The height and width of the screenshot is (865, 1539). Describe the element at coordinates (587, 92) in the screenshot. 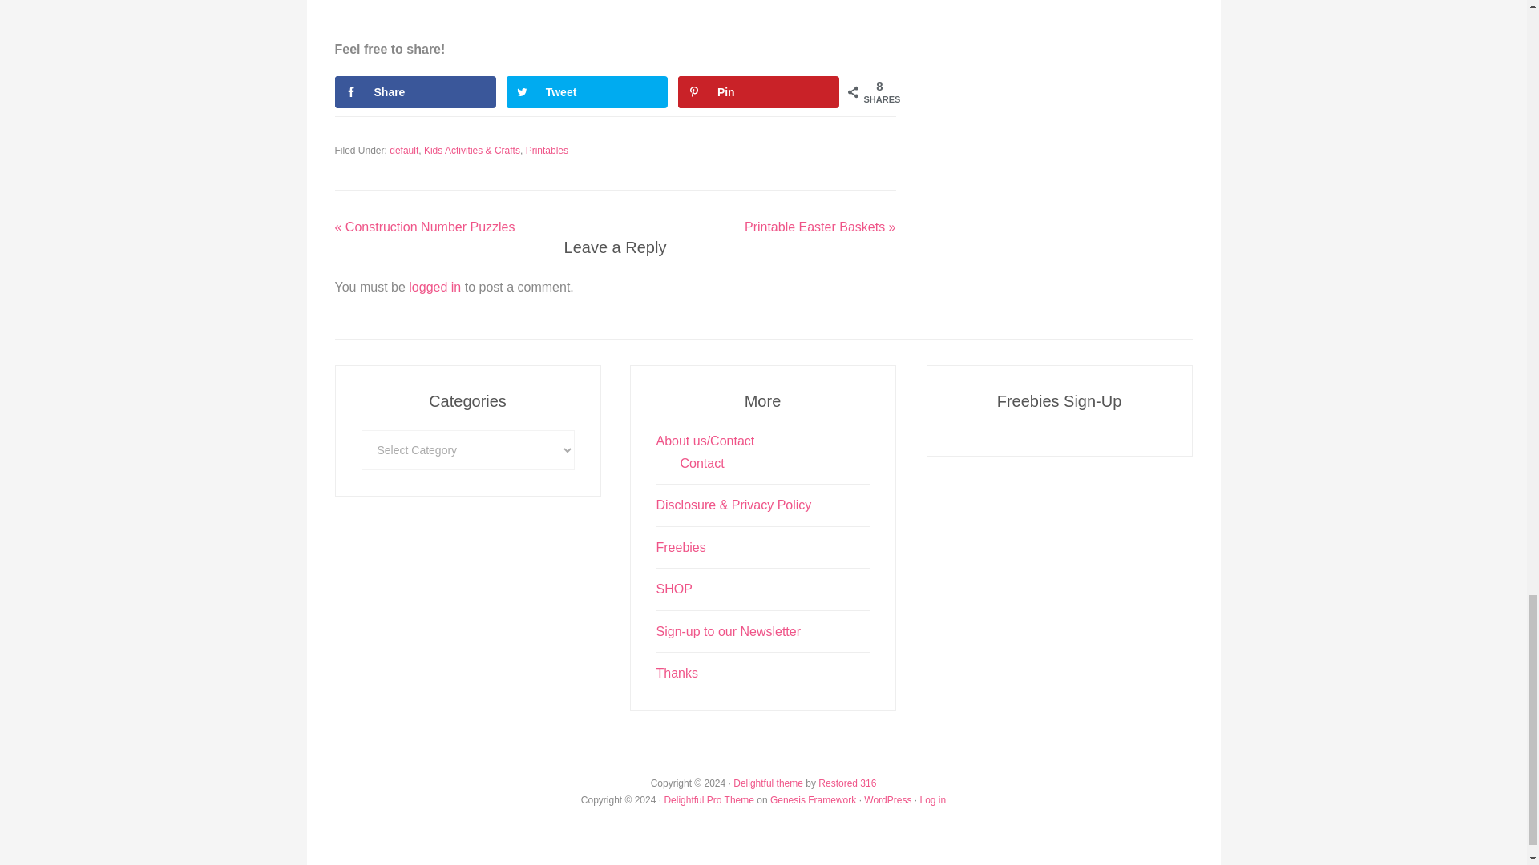

I see `Share on Twitter` at that location.